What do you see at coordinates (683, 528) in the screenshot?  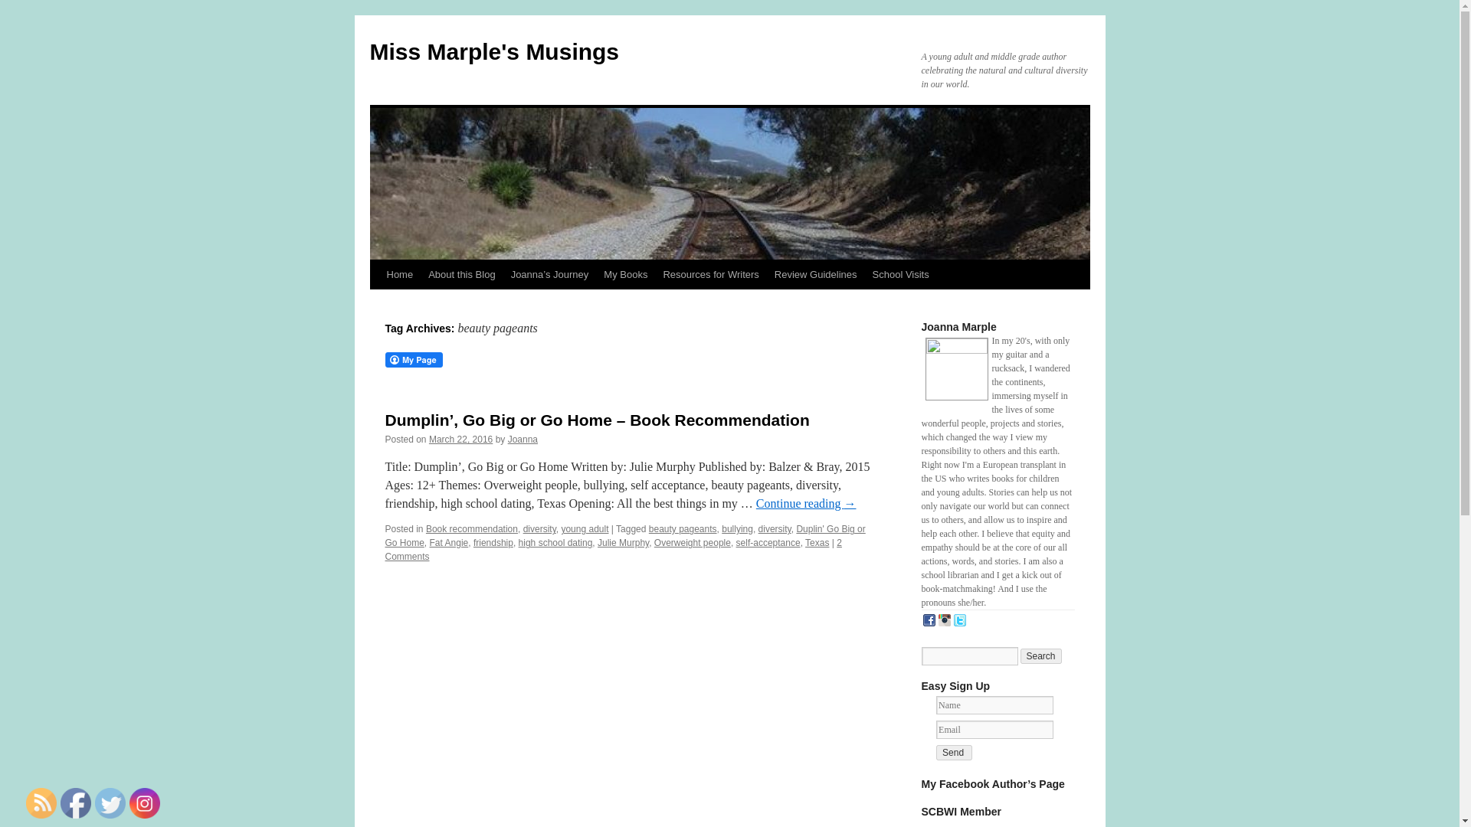 I see `beauty pageants` at bounding box center [683, 528].